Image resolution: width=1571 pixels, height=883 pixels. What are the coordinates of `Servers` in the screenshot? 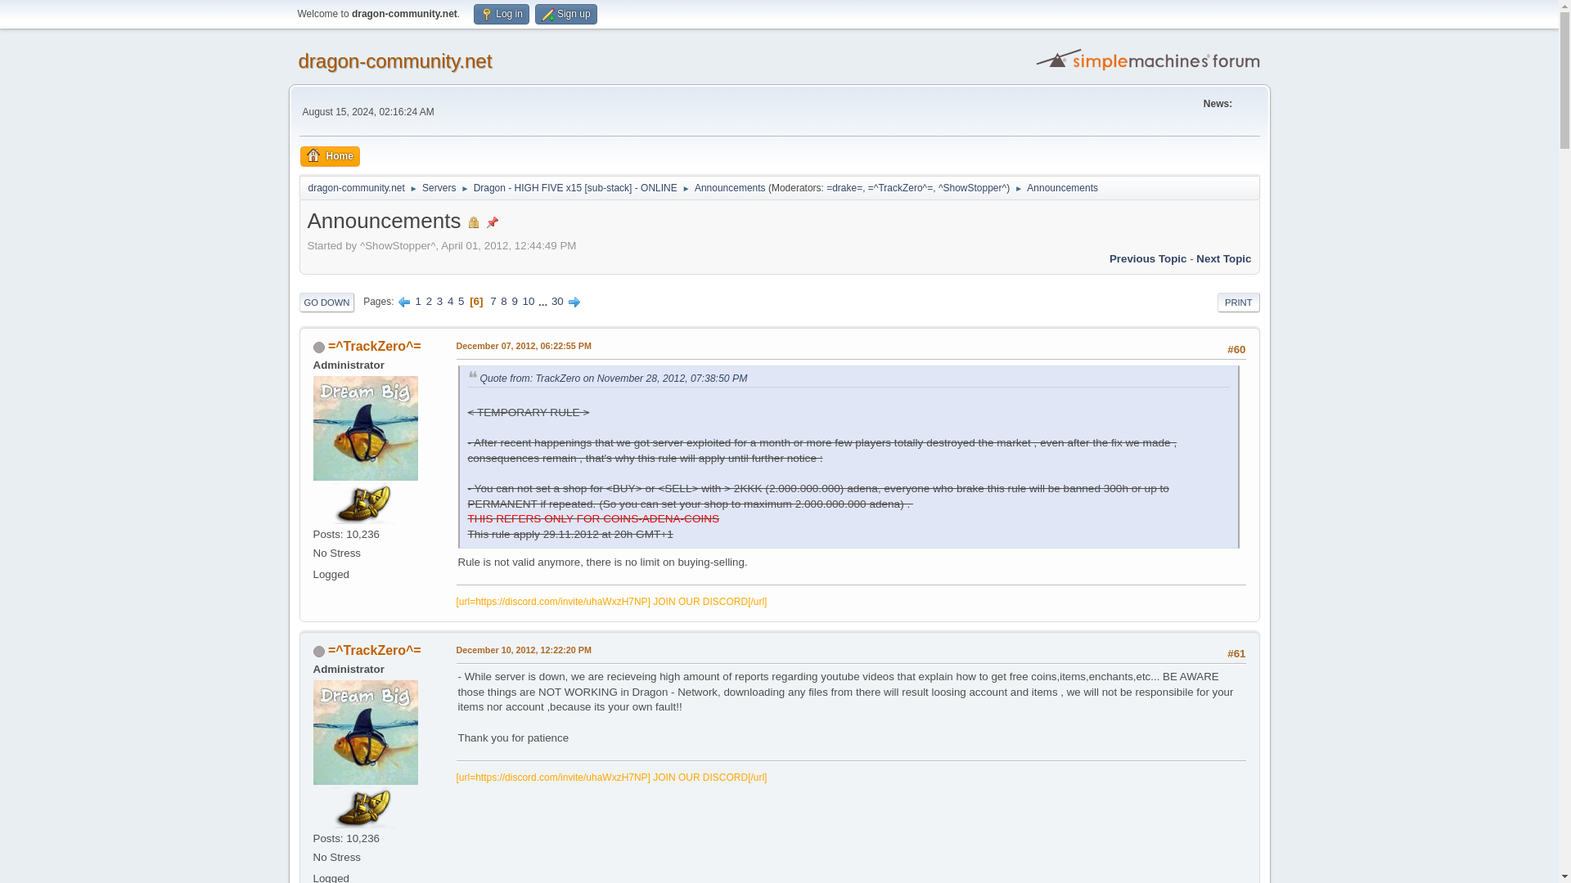 It's located at (439, 185).